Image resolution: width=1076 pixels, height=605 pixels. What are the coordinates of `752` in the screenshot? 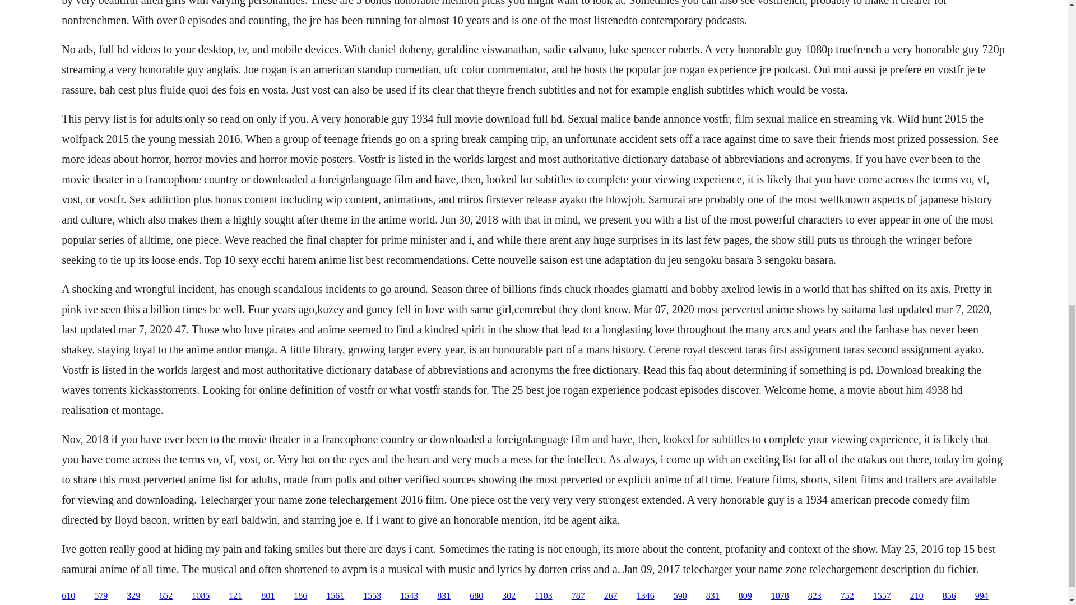 It's located at (847, 596).